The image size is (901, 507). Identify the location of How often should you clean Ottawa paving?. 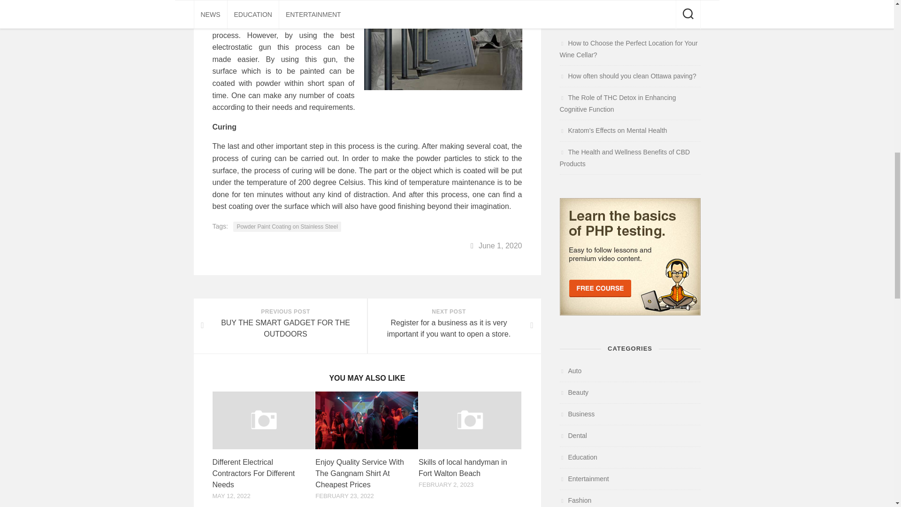
(584, 479).